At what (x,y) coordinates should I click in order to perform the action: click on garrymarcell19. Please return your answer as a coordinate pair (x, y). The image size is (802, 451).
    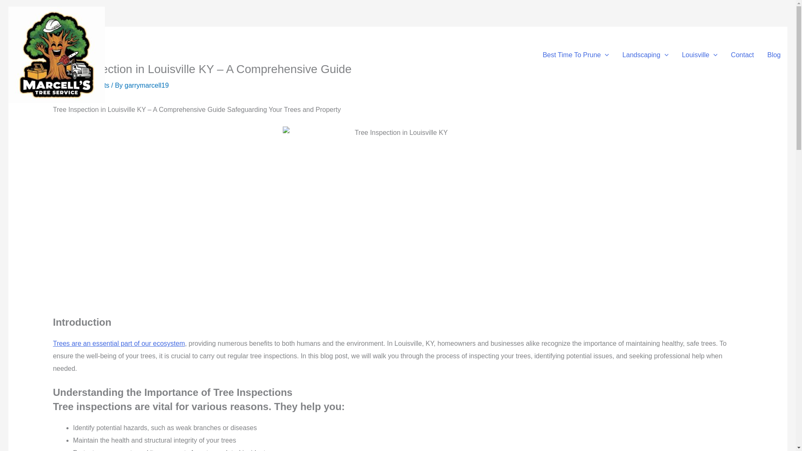
    Looking at the image, I should click on (146, 85).